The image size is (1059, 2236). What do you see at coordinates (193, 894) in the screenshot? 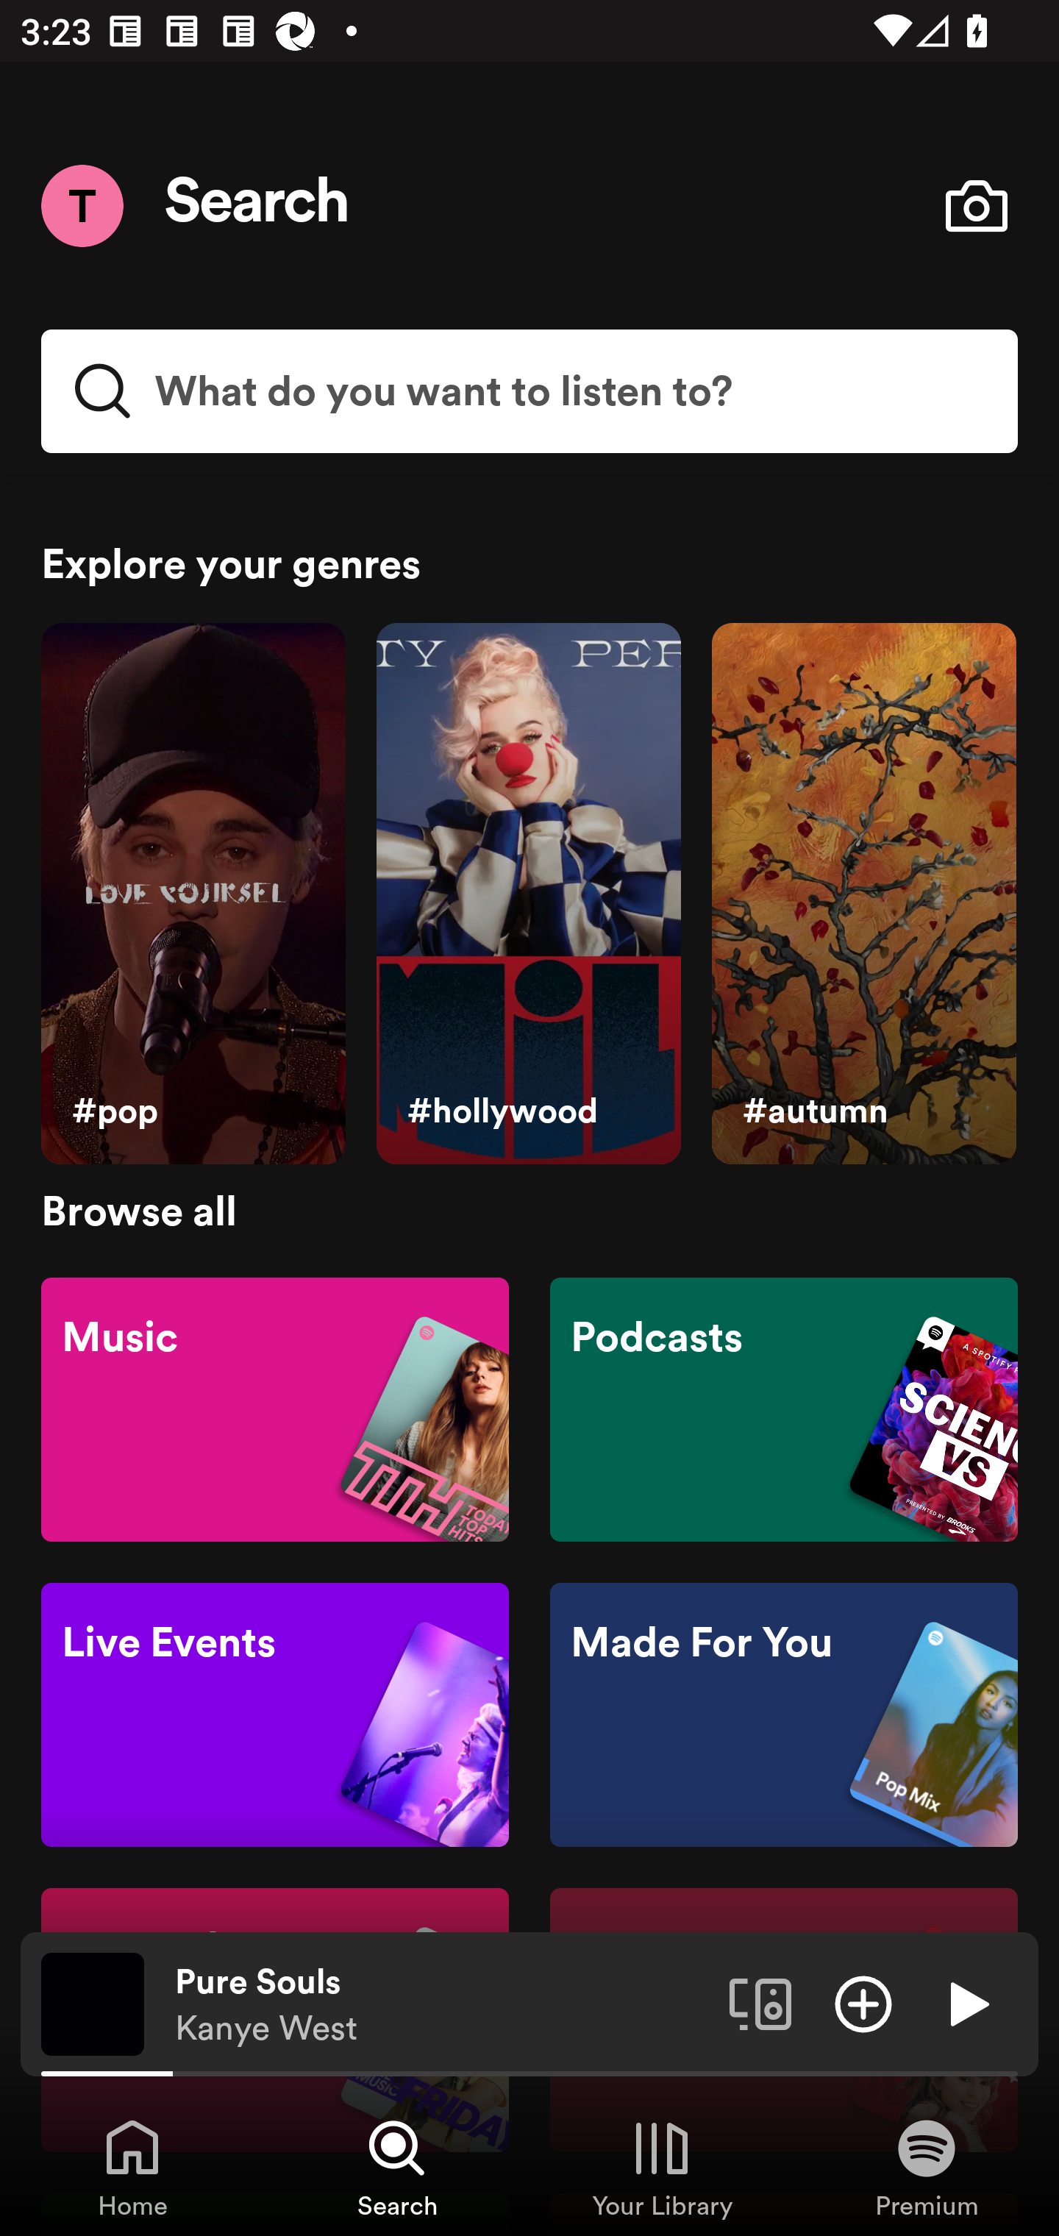
I see `#pop` at bounding box center [193, 894].